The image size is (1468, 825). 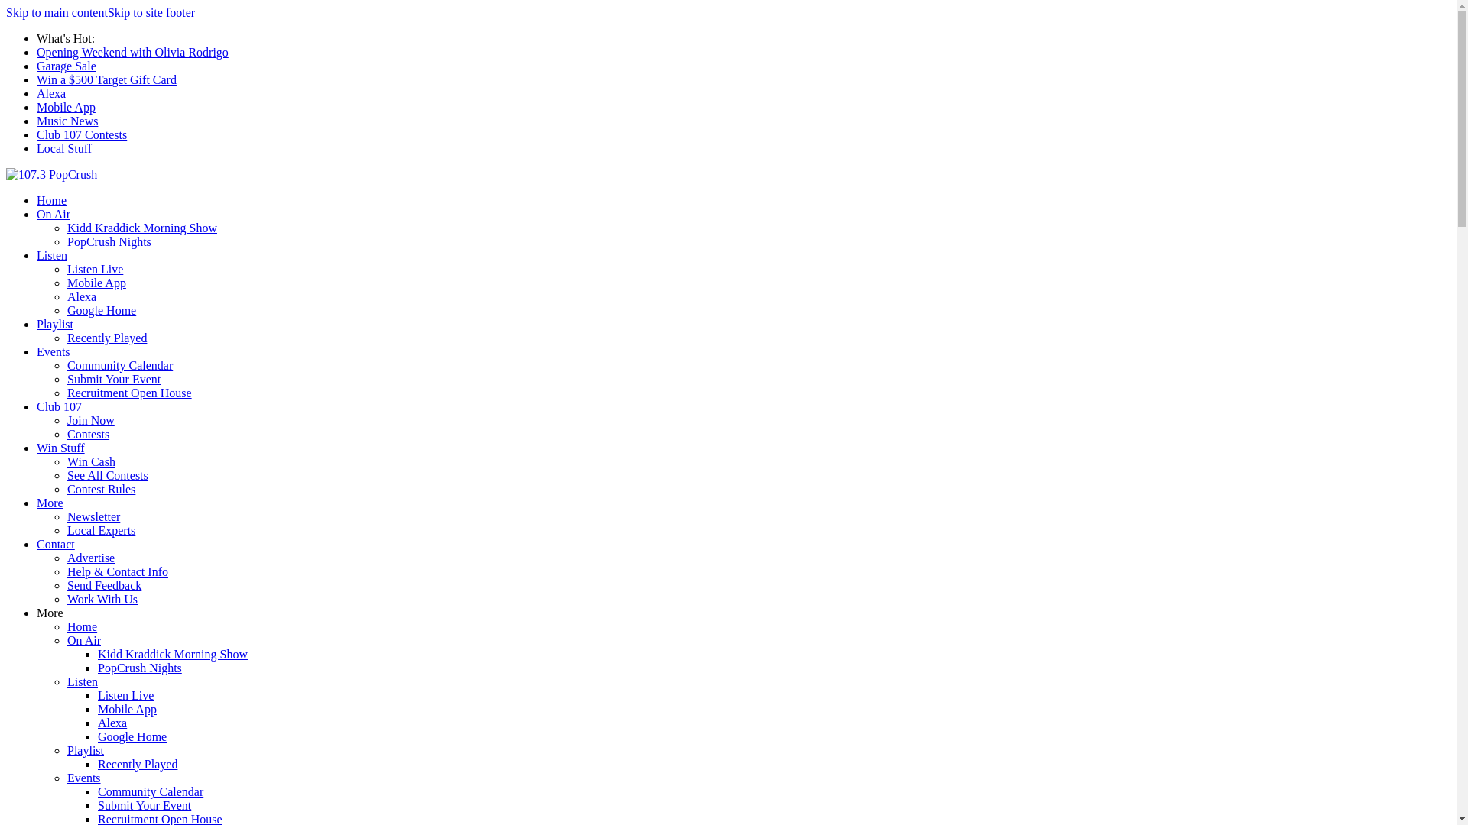 What do you see at coordinates (66, 107) in the screenshot?
I see `Mobile App` at bounding box center [66, 107].